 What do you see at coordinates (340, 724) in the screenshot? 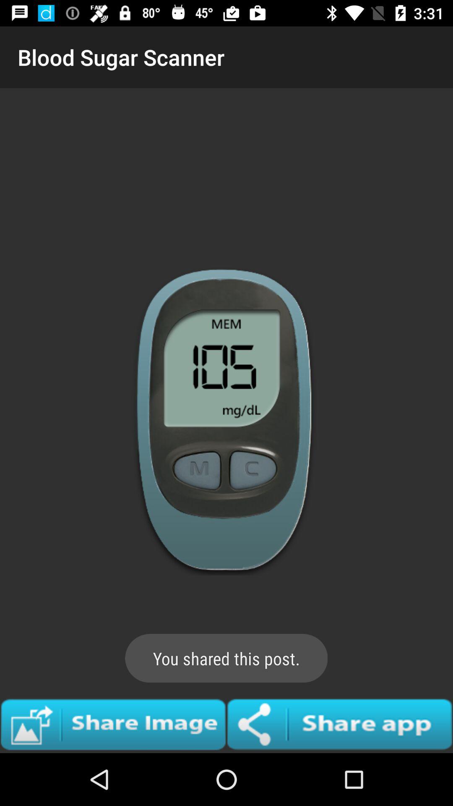
I see `share the app` at bounding box center [340, 724].